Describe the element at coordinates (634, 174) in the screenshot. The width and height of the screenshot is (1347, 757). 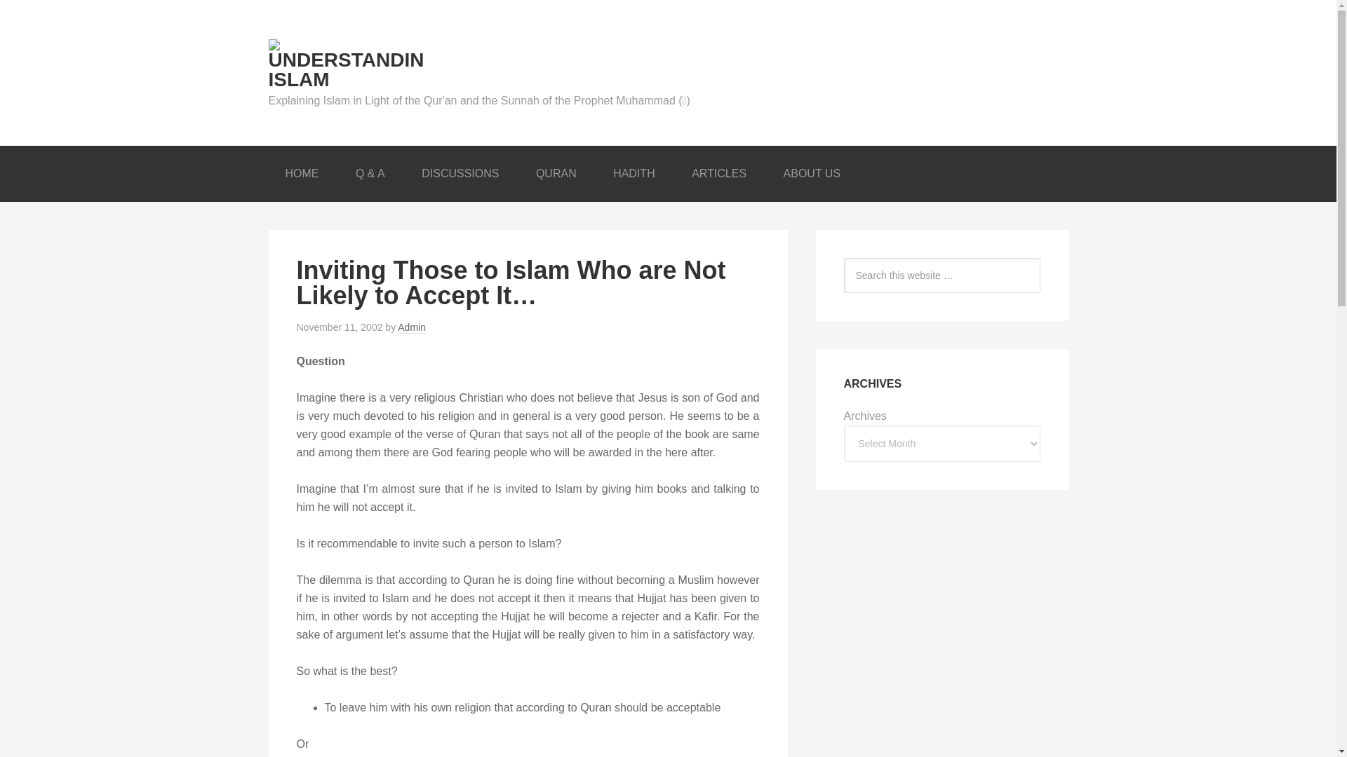
I see `HADITH` at that location.